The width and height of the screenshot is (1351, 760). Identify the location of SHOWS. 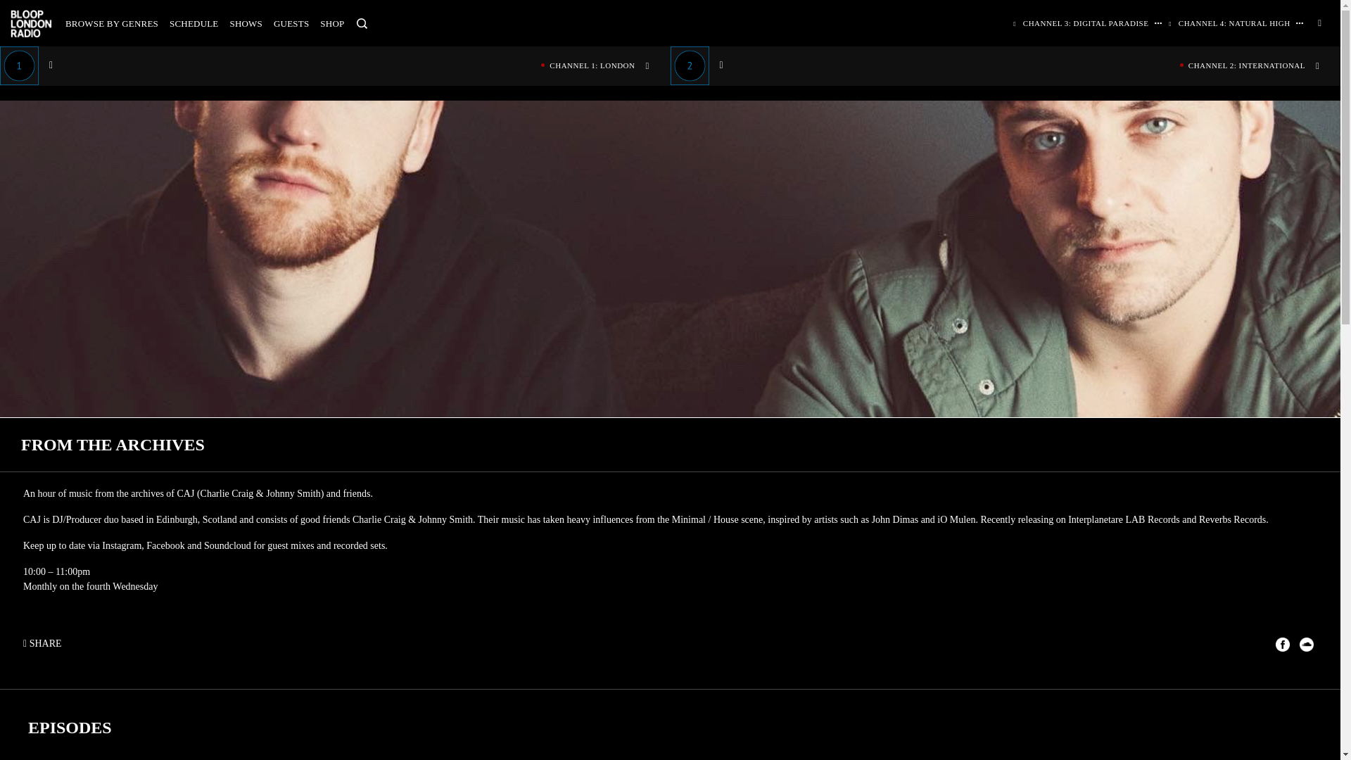
(246, 23).